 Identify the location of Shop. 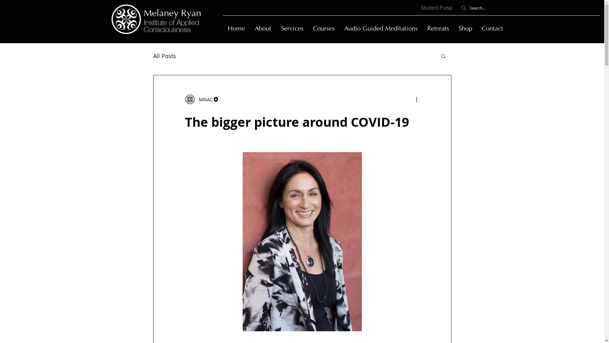
(465, 29).